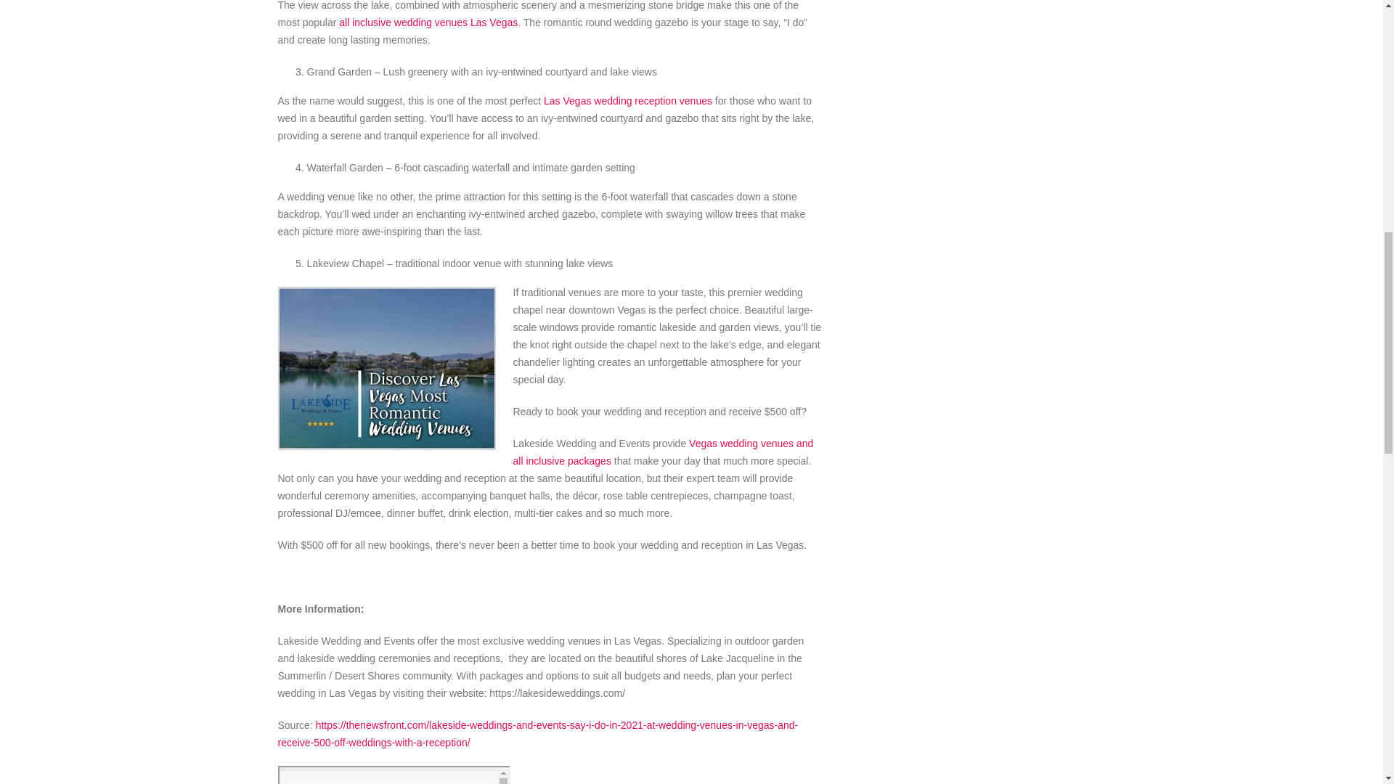 This screenshot has height=784, width=1394. I want to click on Las Vegas wedding reception venues, so click(627, 100).